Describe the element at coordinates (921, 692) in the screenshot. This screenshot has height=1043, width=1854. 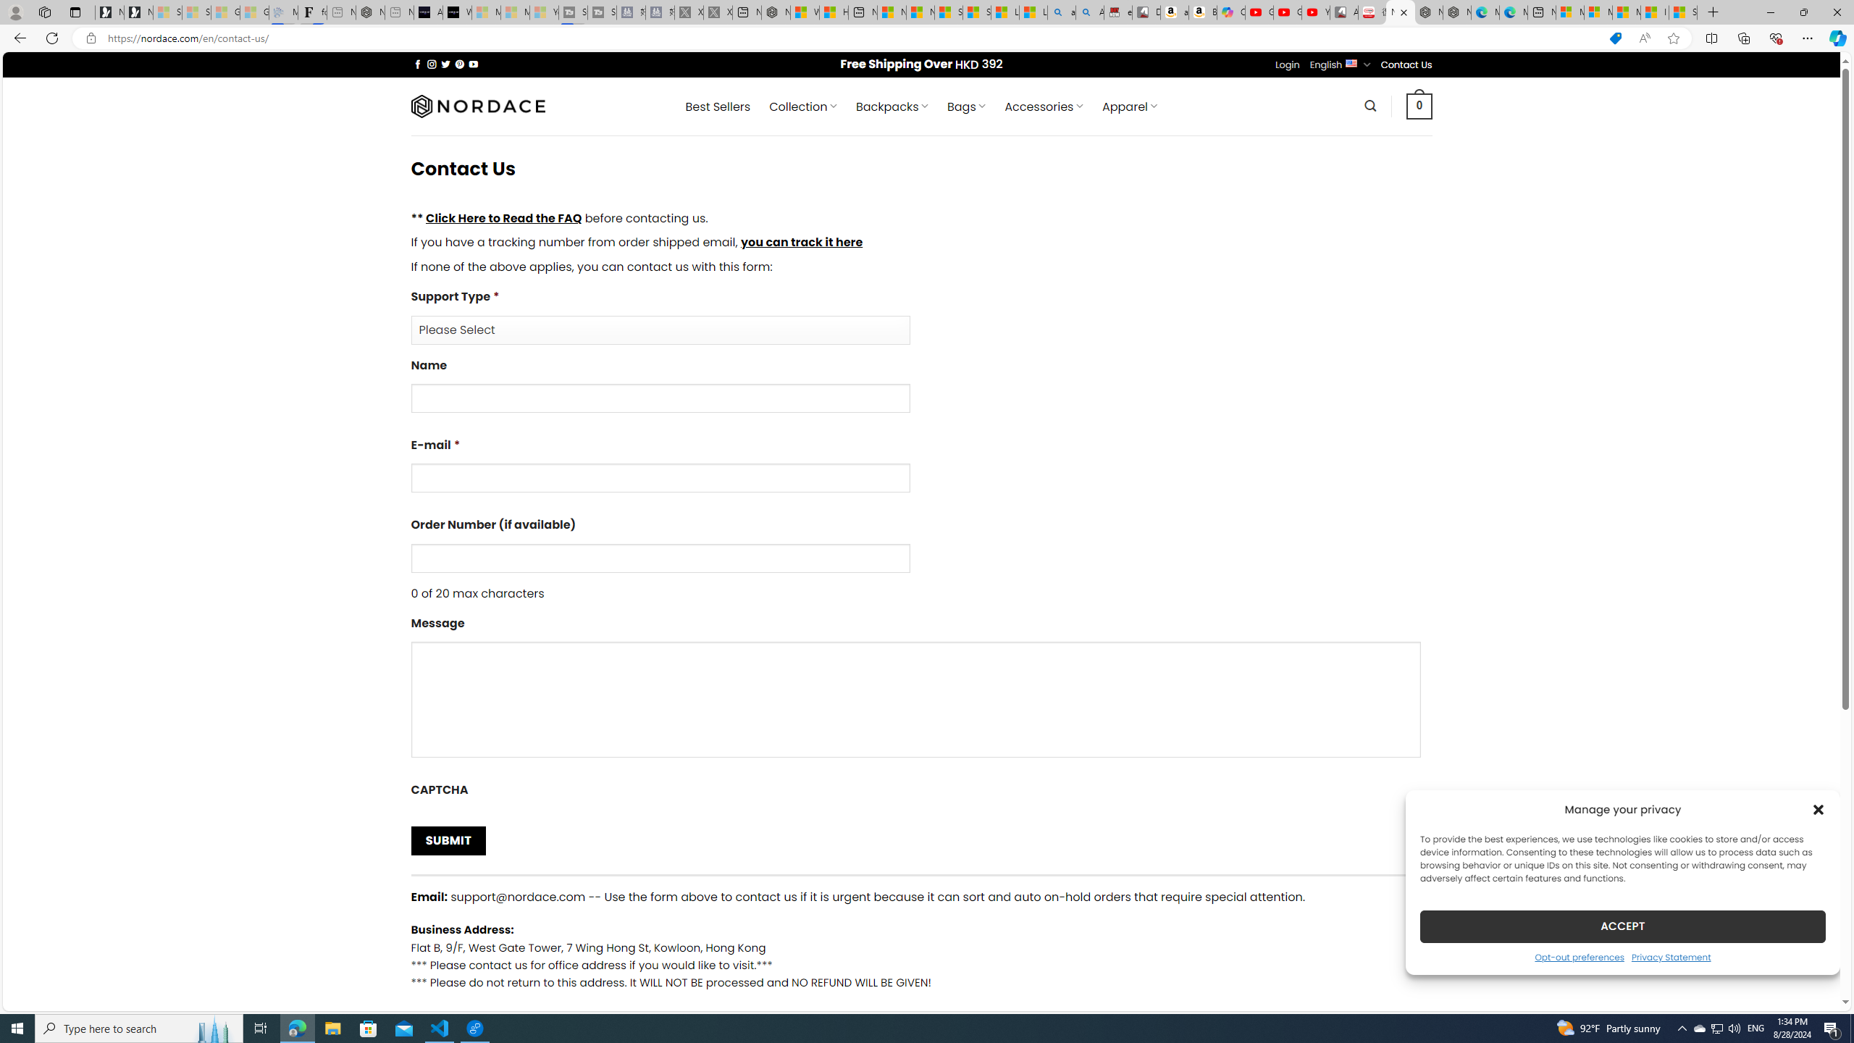
I see `Message` at that location.